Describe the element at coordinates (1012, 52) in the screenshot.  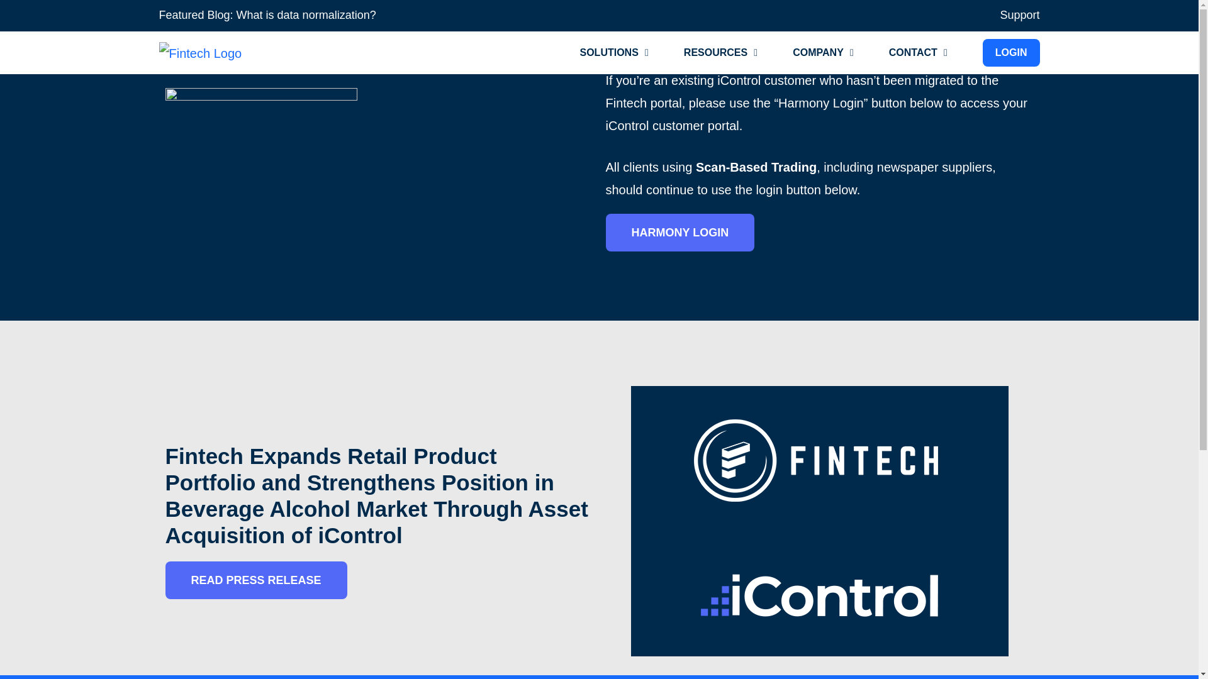
I see `LOGIN` at that location.